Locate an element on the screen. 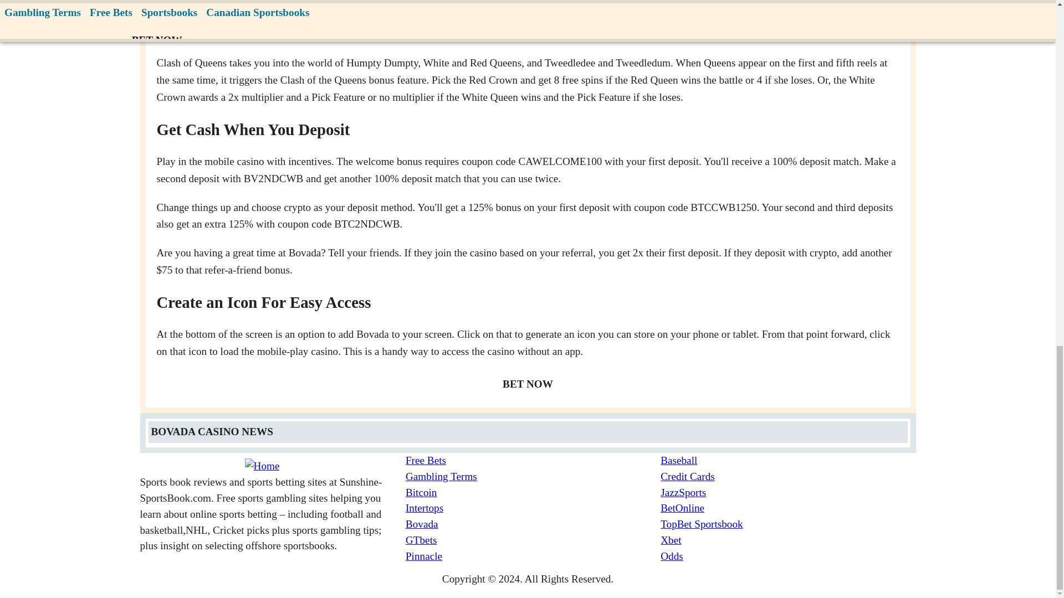 The image size is (1064, 598). Gambling Terms is located at coordinates (533, 476).